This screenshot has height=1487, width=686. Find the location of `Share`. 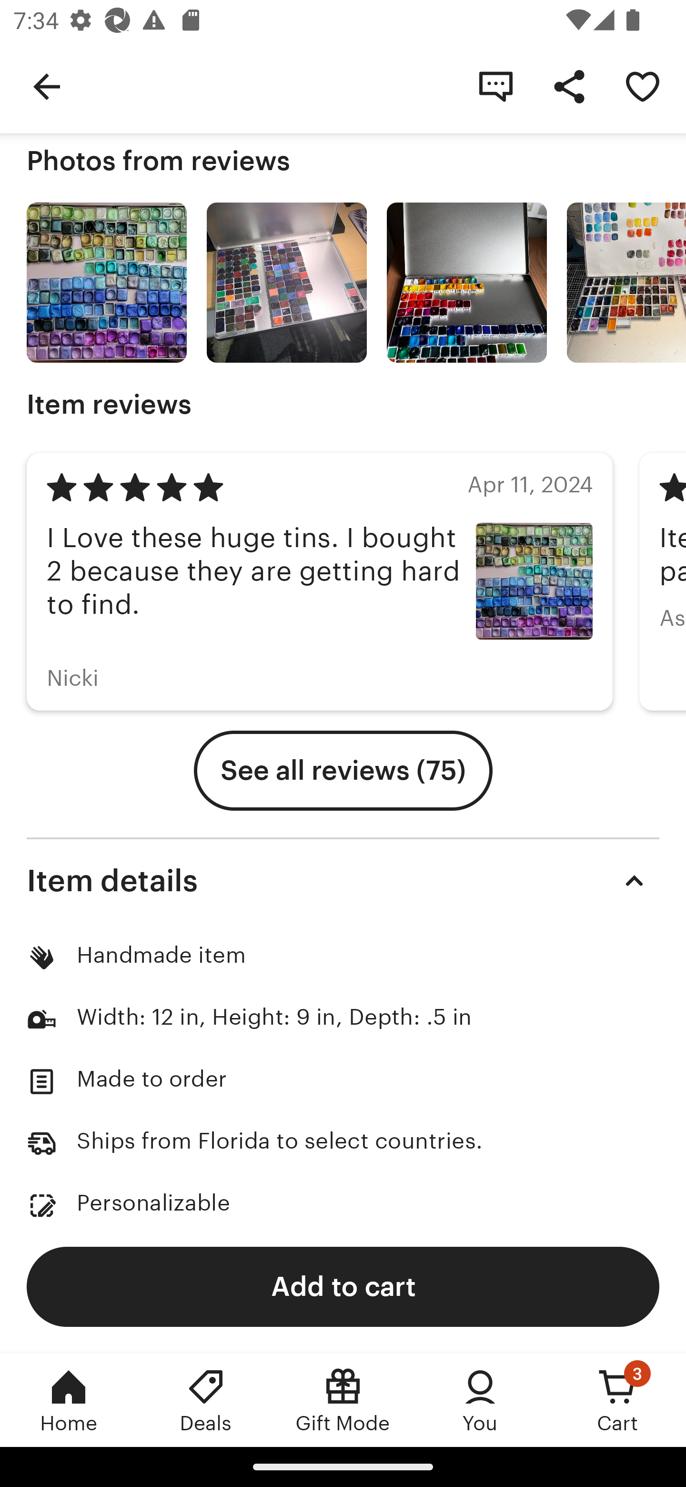

Share is located at coordinates (569, 86).